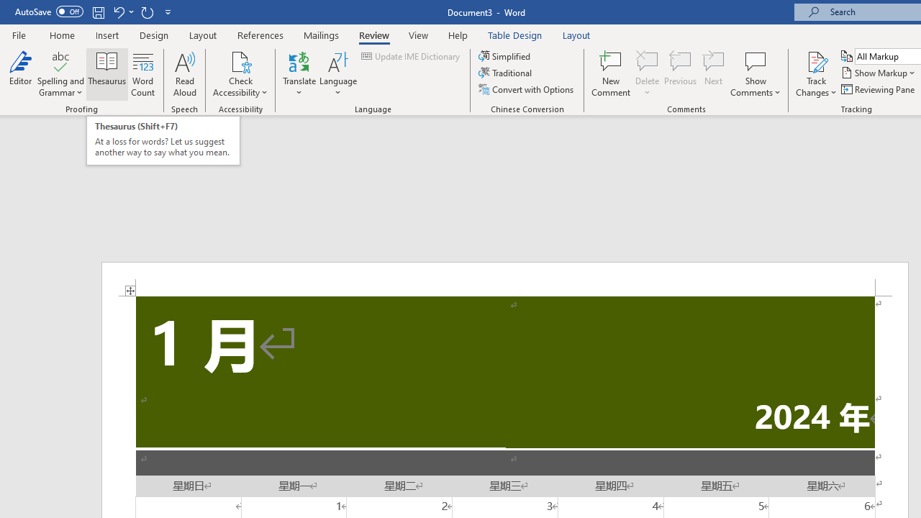 The image size is (921, 518). Describe the element at coordinates (681, 73) in the screenshot. I see `Previous` at that location.